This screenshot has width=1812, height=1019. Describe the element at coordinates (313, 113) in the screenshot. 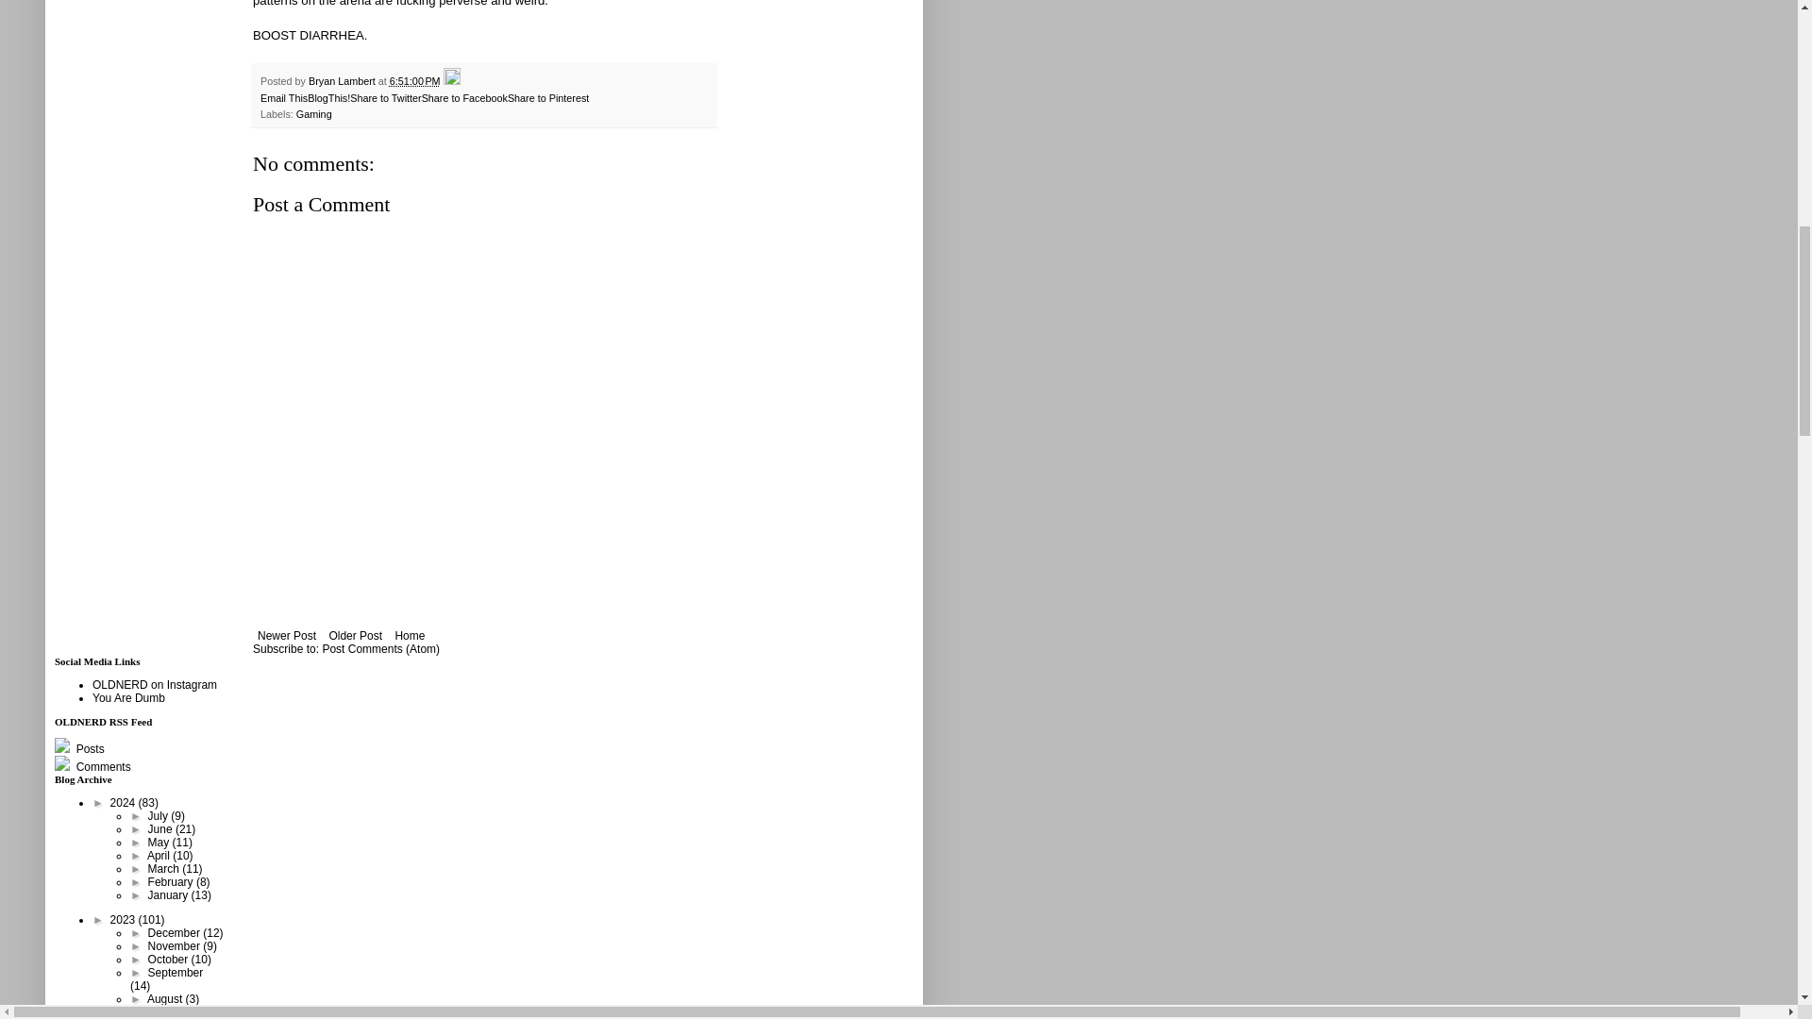

I see `Gaming` at that location.